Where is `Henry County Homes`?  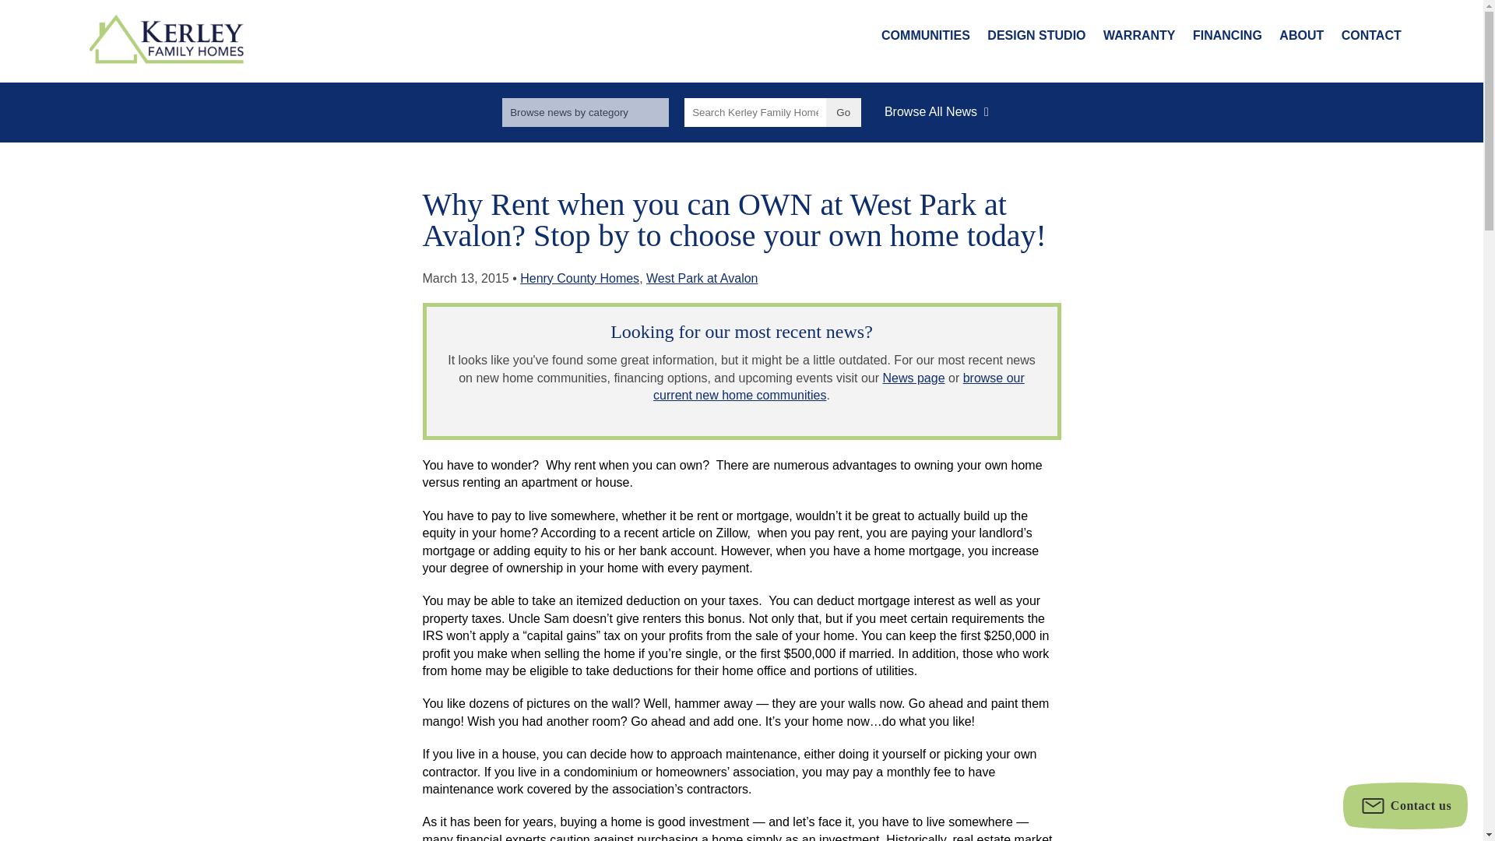 Henry County Homes is located at coordinates (579, 278).